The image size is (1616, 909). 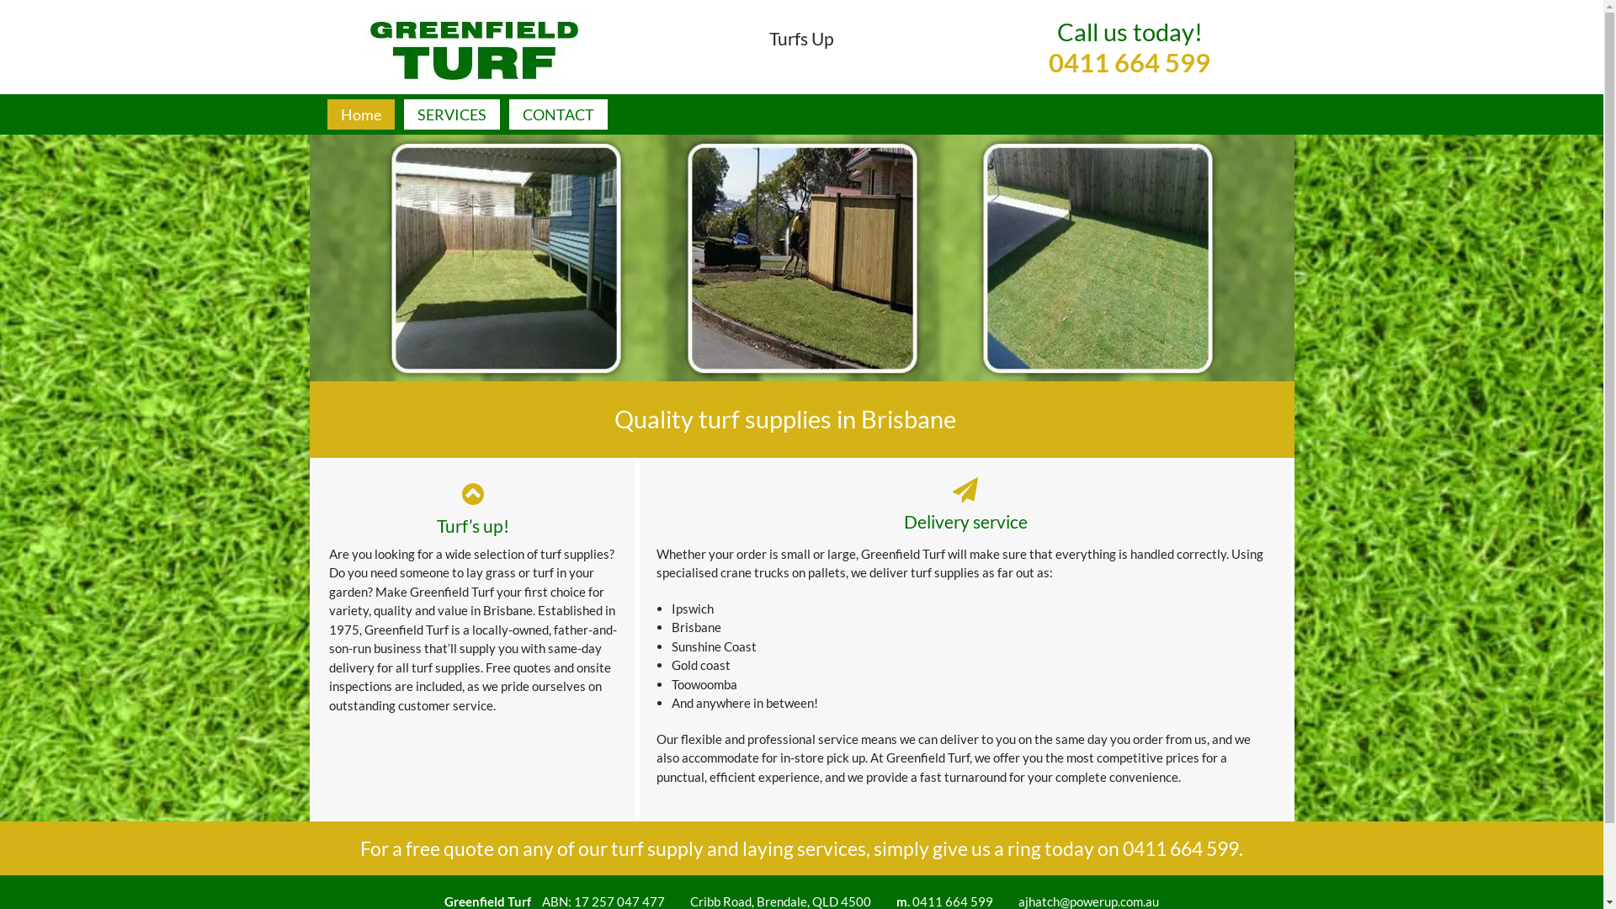 I want to click on CONTACT, so click(x=557, y=114).